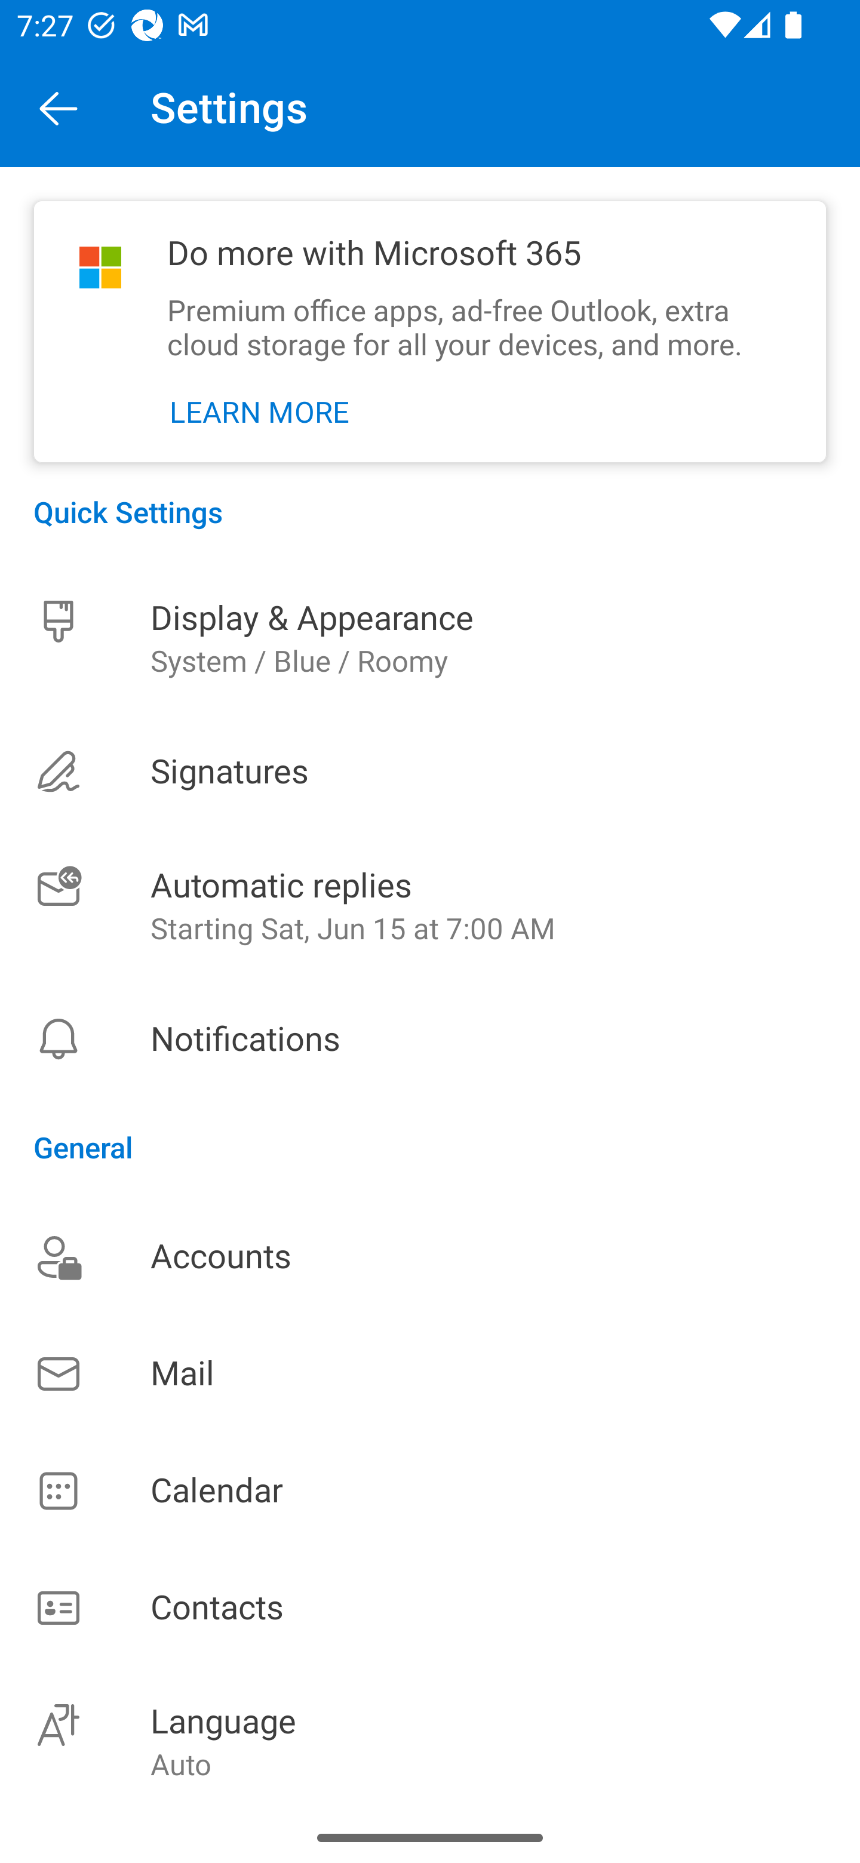 This screenshot has height=1863, width=860. I want to click on Back, so click(59, 107).